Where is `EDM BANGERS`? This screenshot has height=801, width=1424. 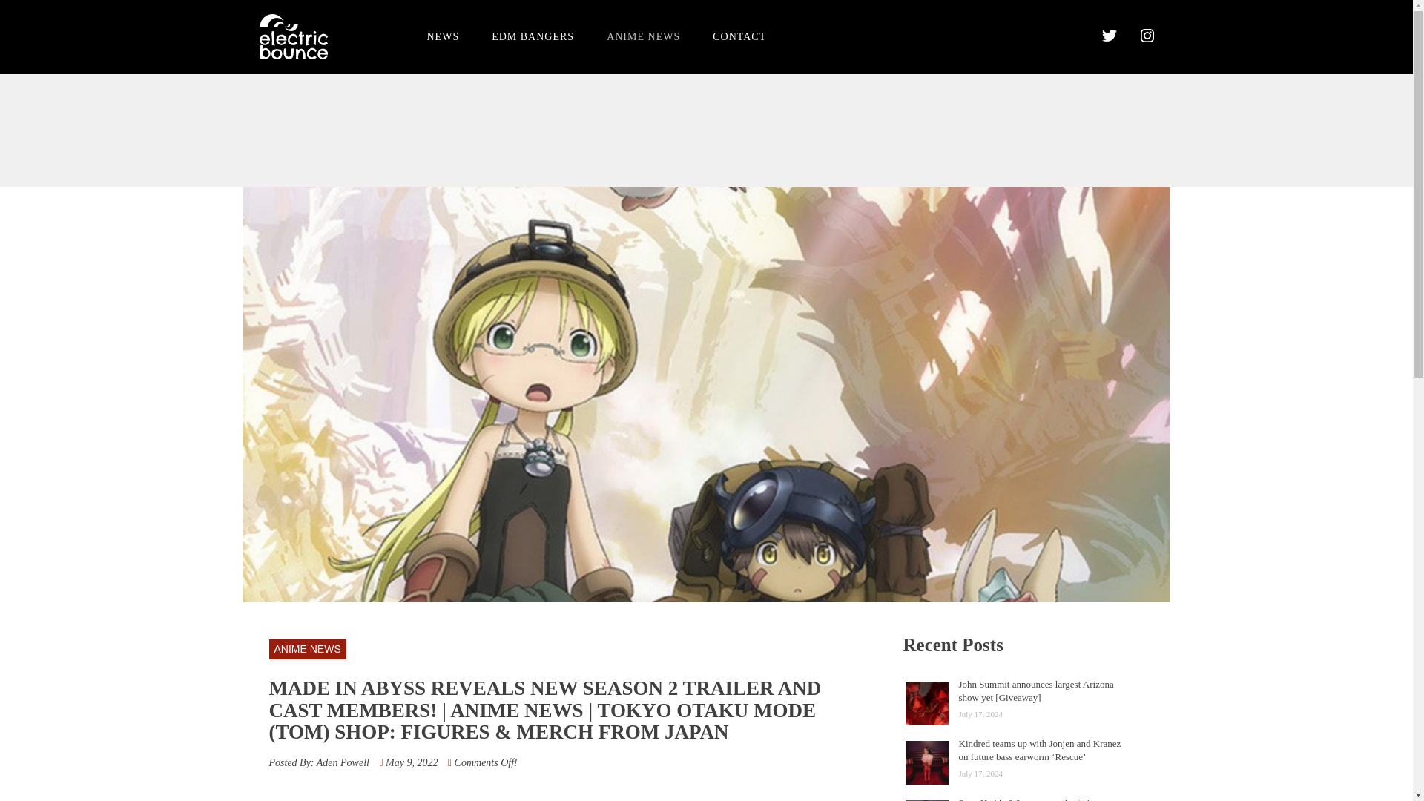
EDM BANGERS is located at coordinates (533, 36).